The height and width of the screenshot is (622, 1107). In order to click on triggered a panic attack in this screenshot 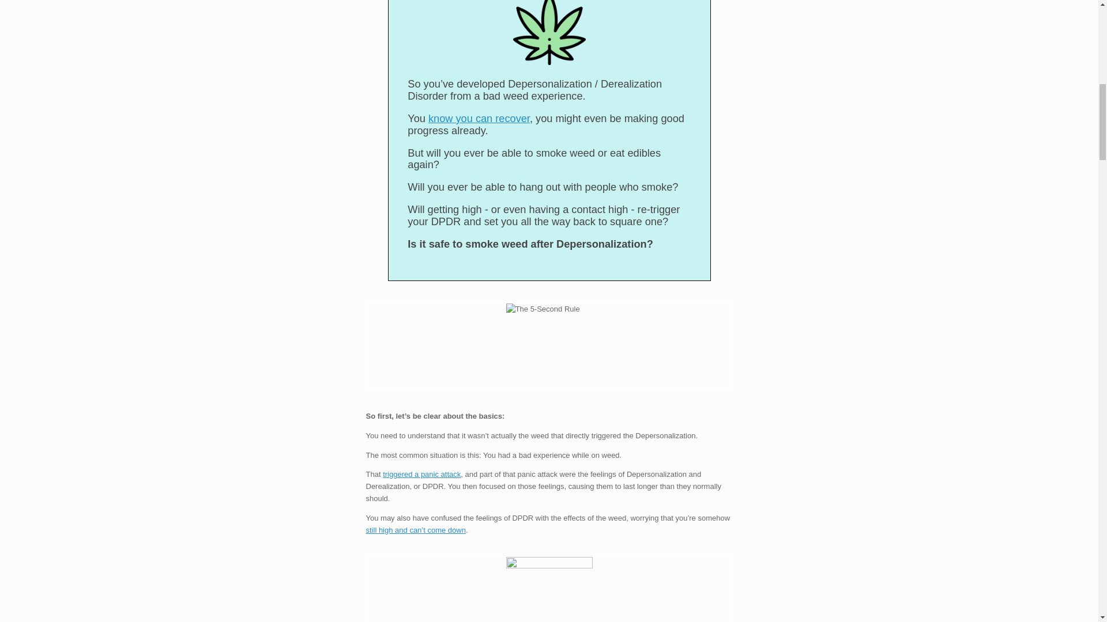, I will do `click(421, 474)`.